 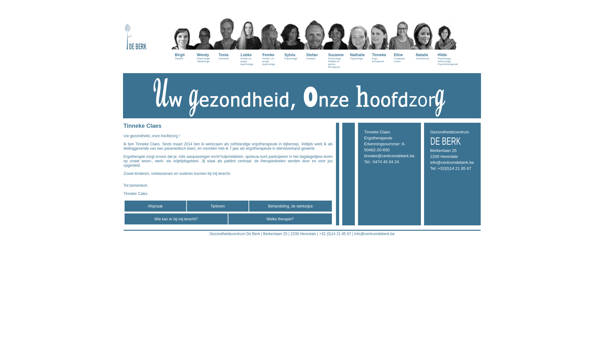 I want to click on Behandeling, de werkwijze, so click(x=290, y=206).